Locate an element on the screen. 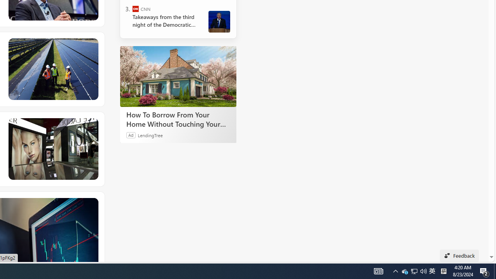 The width and height of the screenshot is (496, 279). See more is located at coordinates (93, 203).